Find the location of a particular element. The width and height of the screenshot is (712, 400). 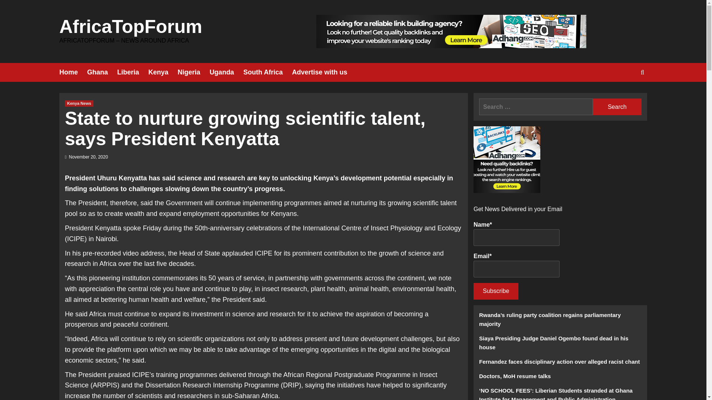

November 20, 2020 is located at coordinates (88, 157).